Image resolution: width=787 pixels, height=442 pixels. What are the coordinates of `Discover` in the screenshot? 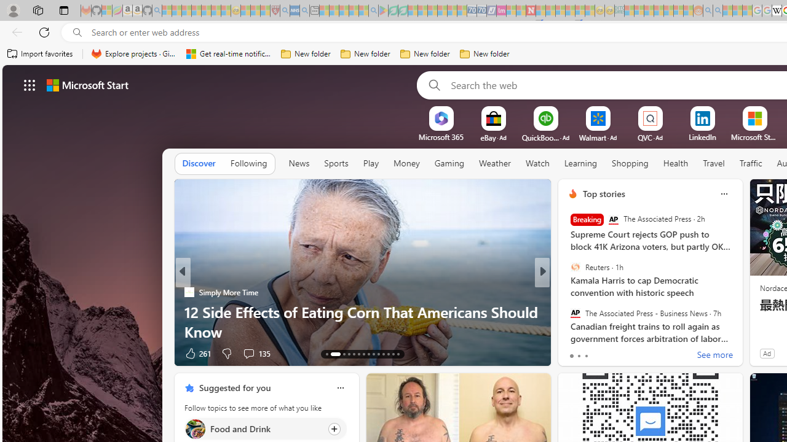 It's located at (199, 164).